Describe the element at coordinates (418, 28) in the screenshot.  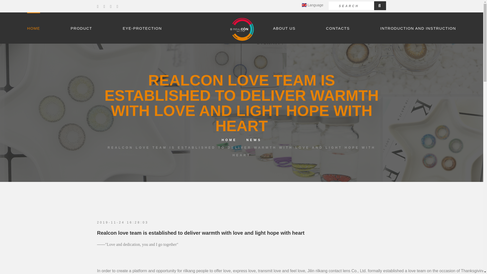
I see `INTRODUCTION AND INSTRUCTION` at that location.